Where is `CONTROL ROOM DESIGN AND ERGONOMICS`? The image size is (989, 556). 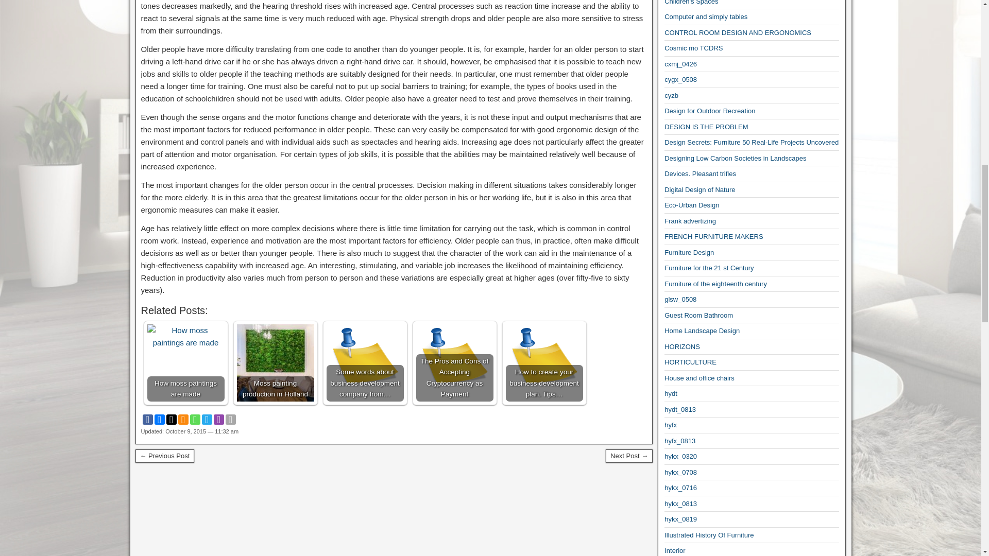 CONTROL ROOM DESIGN AND ERGONOMICS is located at coordinates (738, 33).